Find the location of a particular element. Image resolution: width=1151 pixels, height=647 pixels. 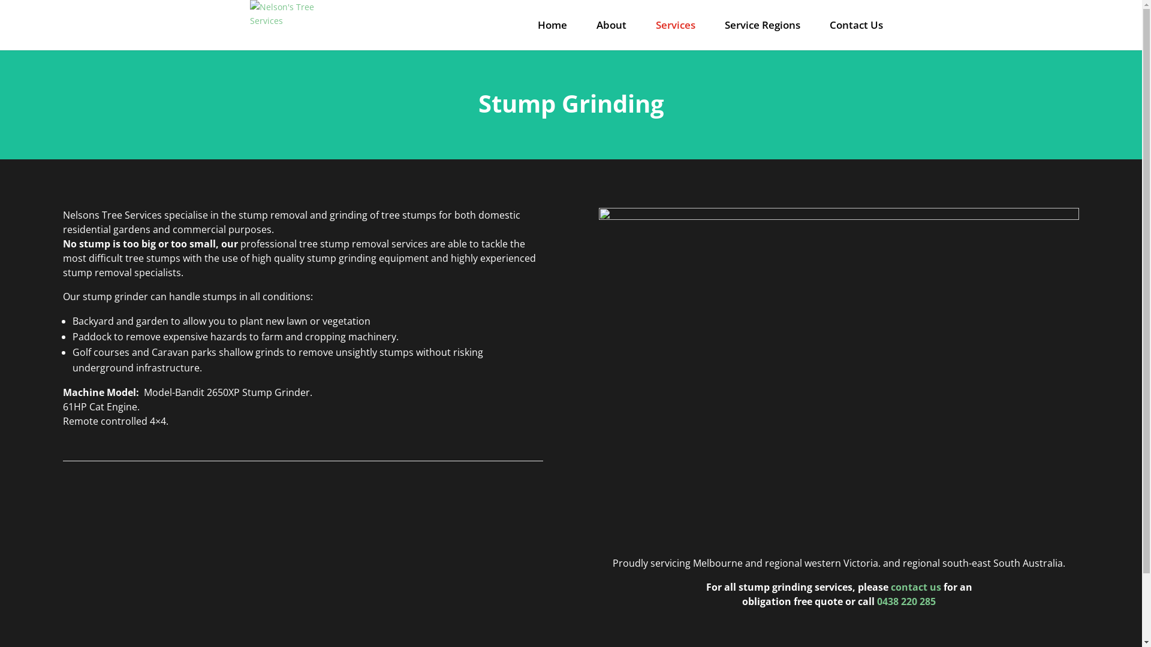

contact us is located at coordinates (916, 587).